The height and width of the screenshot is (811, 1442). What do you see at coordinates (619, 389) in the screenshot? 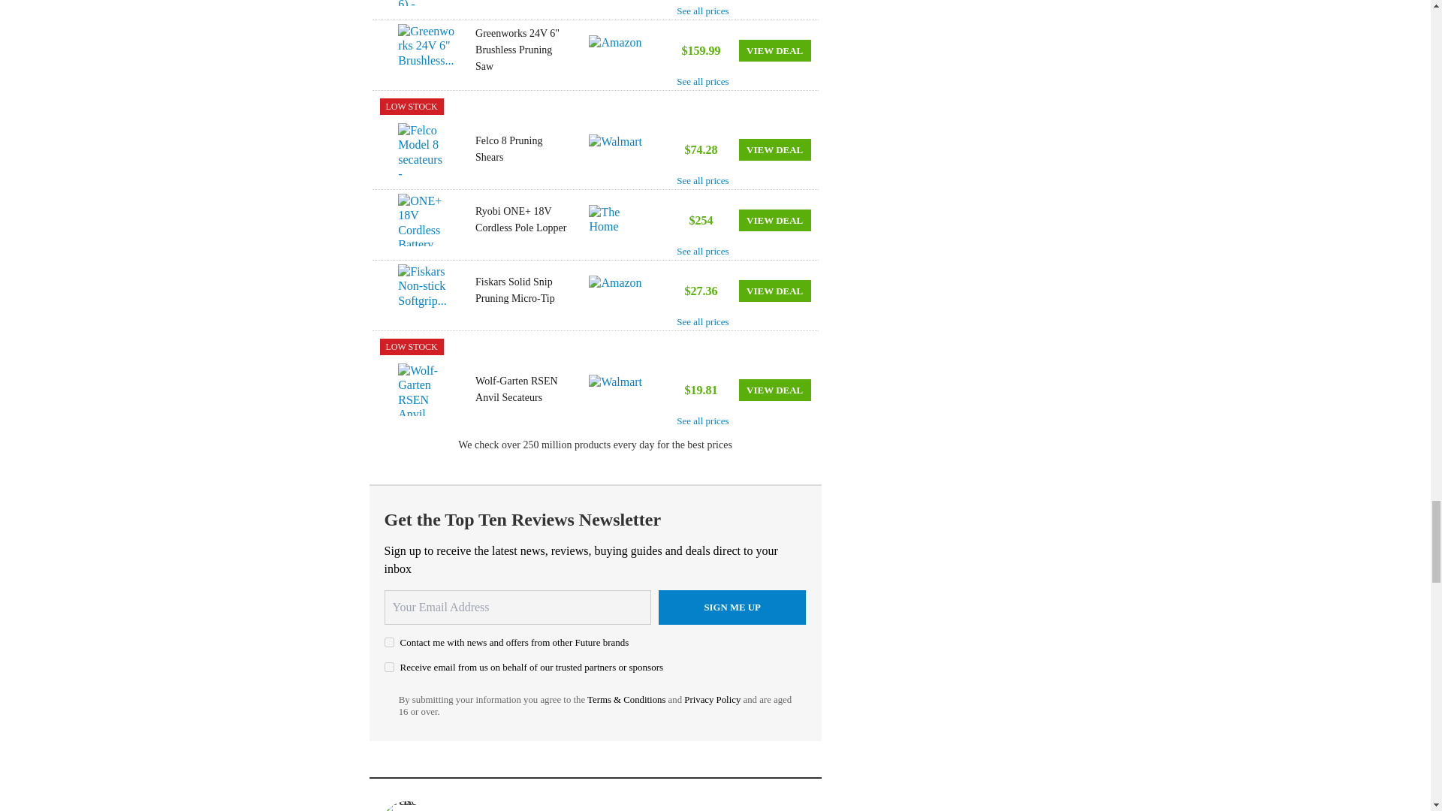
I see `Walmart` at bounding box center [619, 389].